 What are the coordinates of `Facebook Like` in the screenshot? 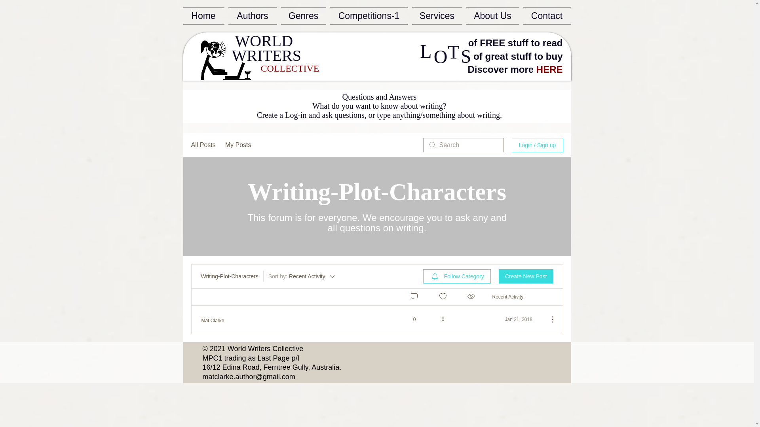 It's located at (363, 42).